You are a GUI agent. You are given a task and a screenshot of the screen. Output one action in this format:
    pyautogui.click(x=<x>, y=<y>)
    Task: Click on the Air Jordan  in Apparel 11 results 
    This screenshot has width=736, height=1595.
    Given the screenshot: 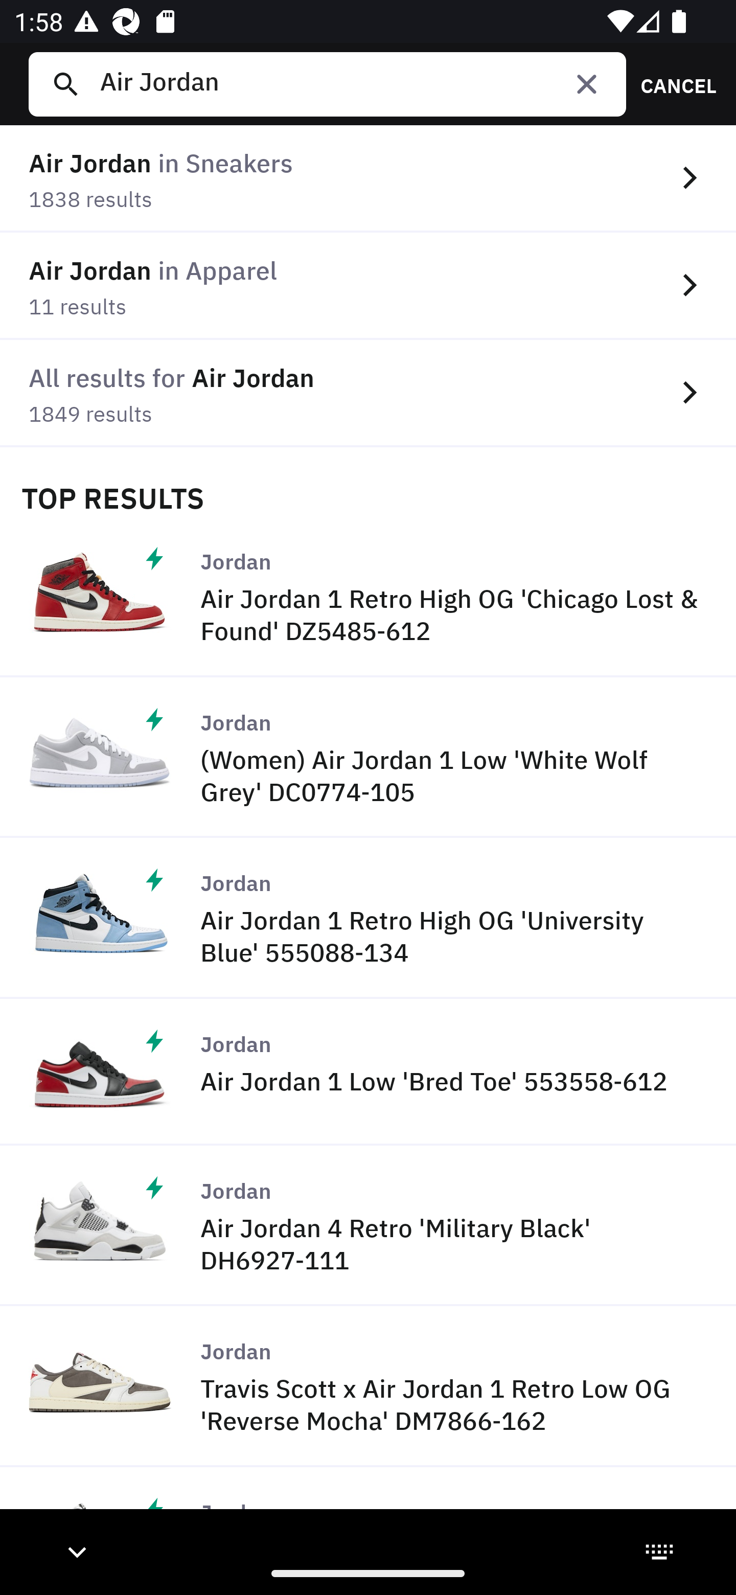 What is the action you would take?
    pyautogui.click(x=368, y=286)
    